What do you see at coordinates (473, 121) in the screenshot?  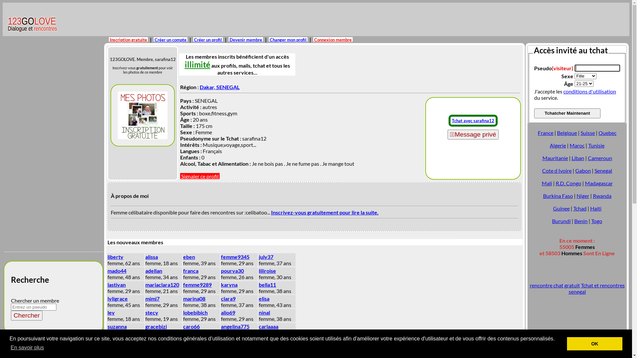 I see `Tchat avec sarafina12` at bounding box center [473, 121].